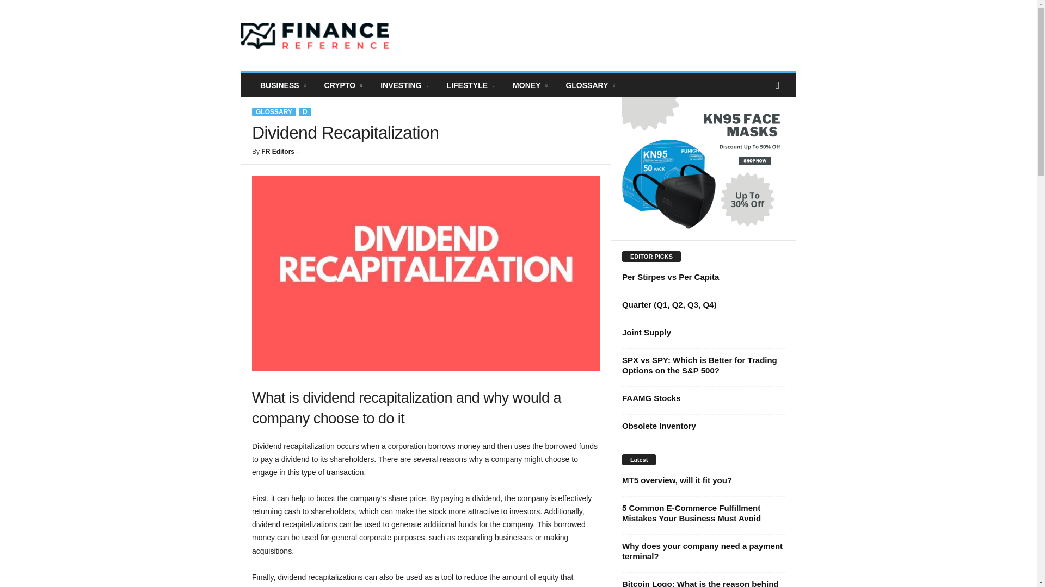  Describe the element at coordinates (345, 85) in the screenshot. I see `CRYPTO` at that location.